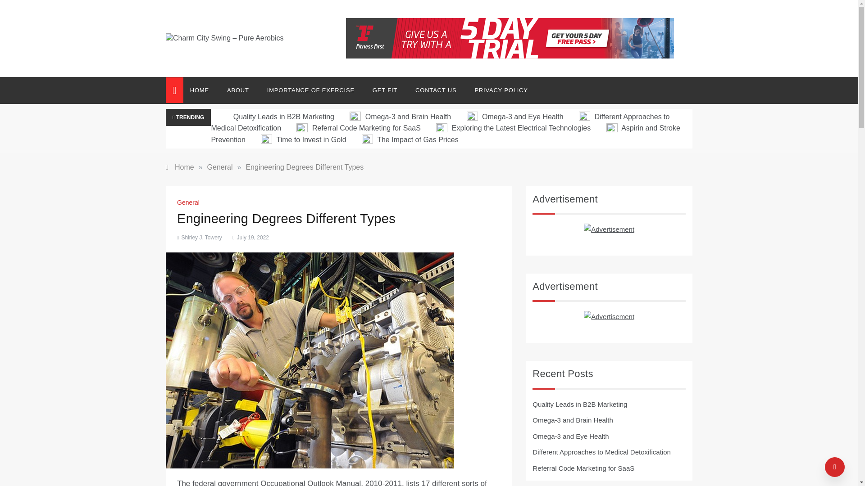 The image size is (865, 486). I want to click on Time to Invest in Gold, so click(305, 139).